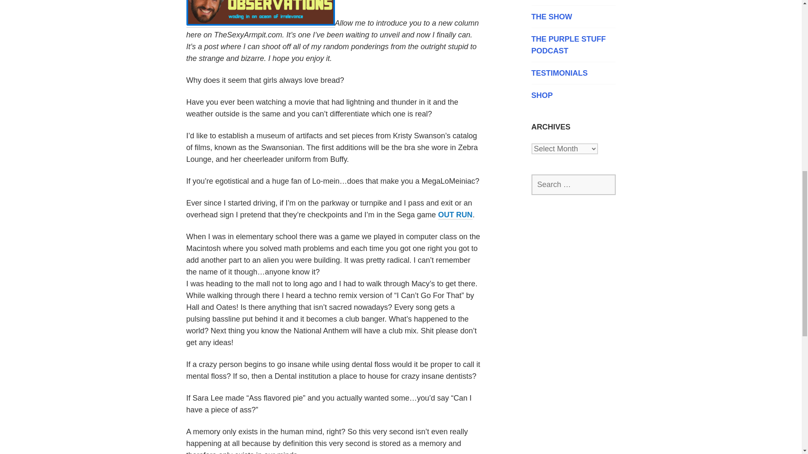 This screenshot has width=808, height=454. What do you see at coordinates (573, 45) in the screenshot?
I see `THE PURPLE STUFF PODCAST` at bounding box center [573, 45].